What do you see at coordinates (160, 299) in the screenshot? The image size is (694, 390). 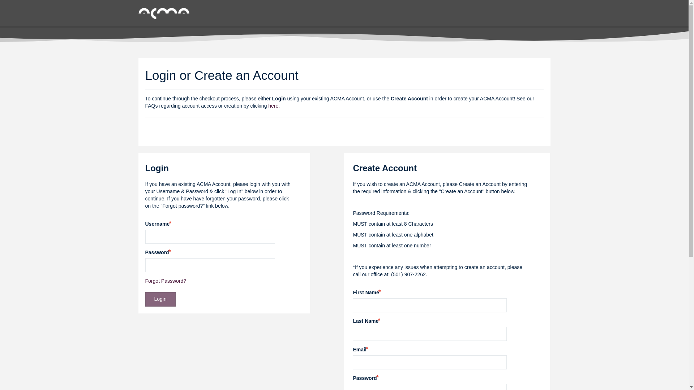 I see `Login` at bounding box center [160, 299].